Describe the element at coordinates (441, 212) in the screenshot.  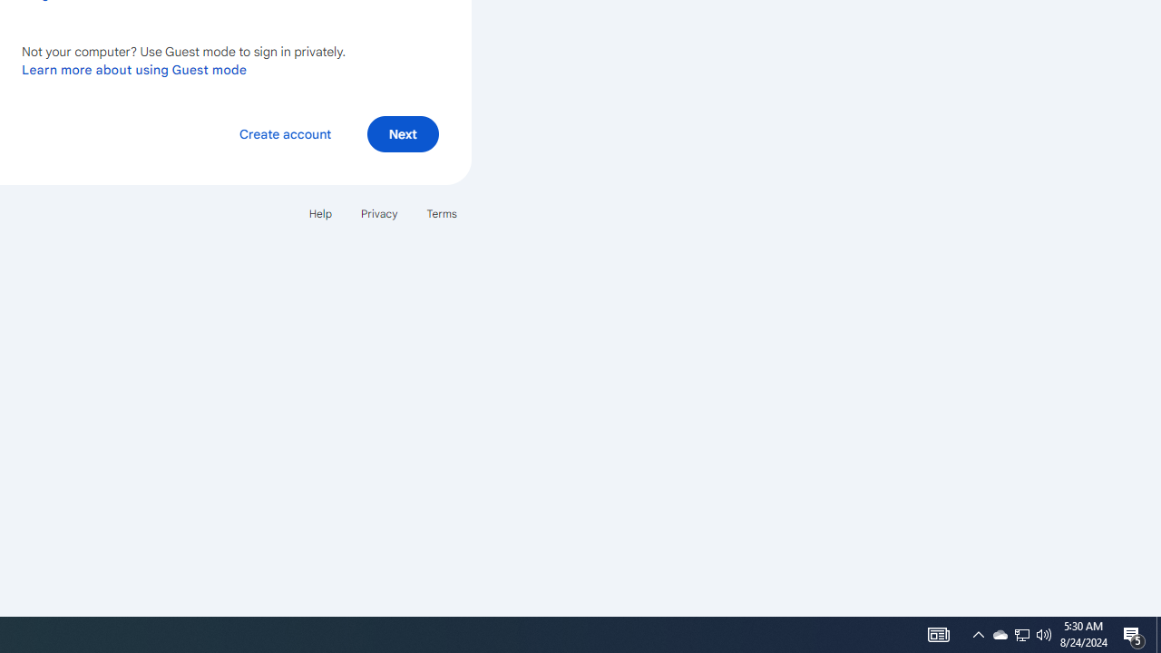
I see `Terms` at that location.